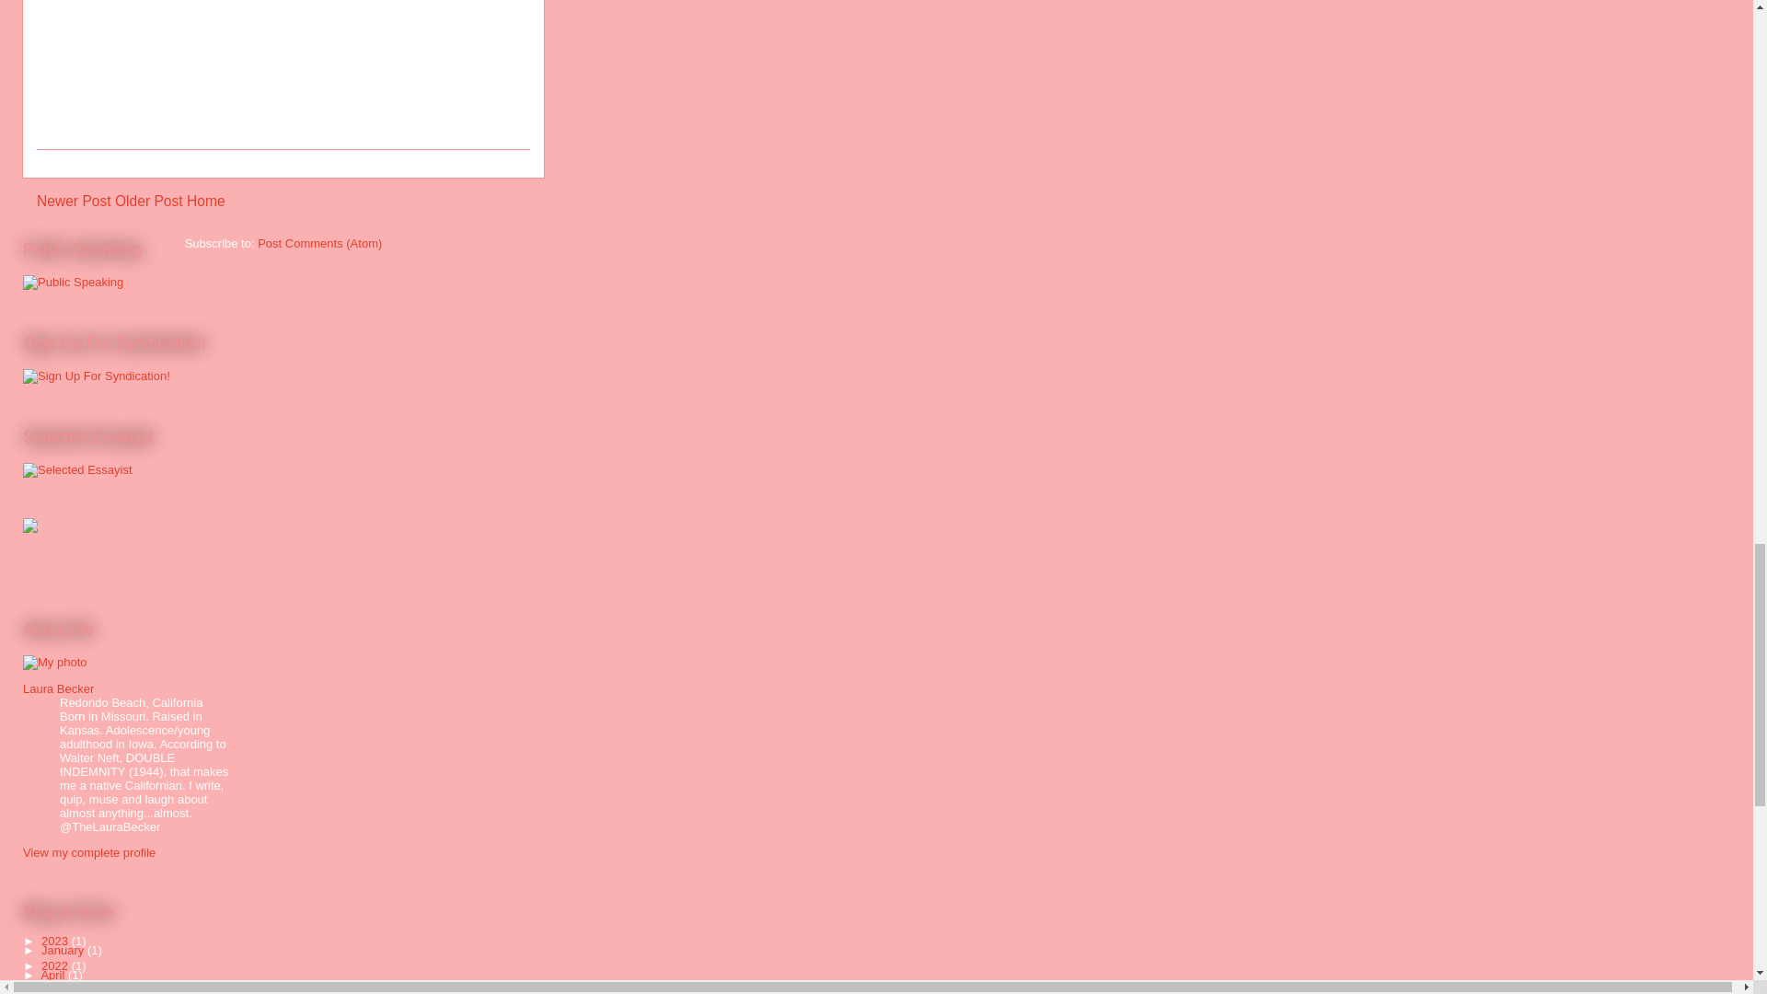  I want to click on 2021, so click(56, 988).